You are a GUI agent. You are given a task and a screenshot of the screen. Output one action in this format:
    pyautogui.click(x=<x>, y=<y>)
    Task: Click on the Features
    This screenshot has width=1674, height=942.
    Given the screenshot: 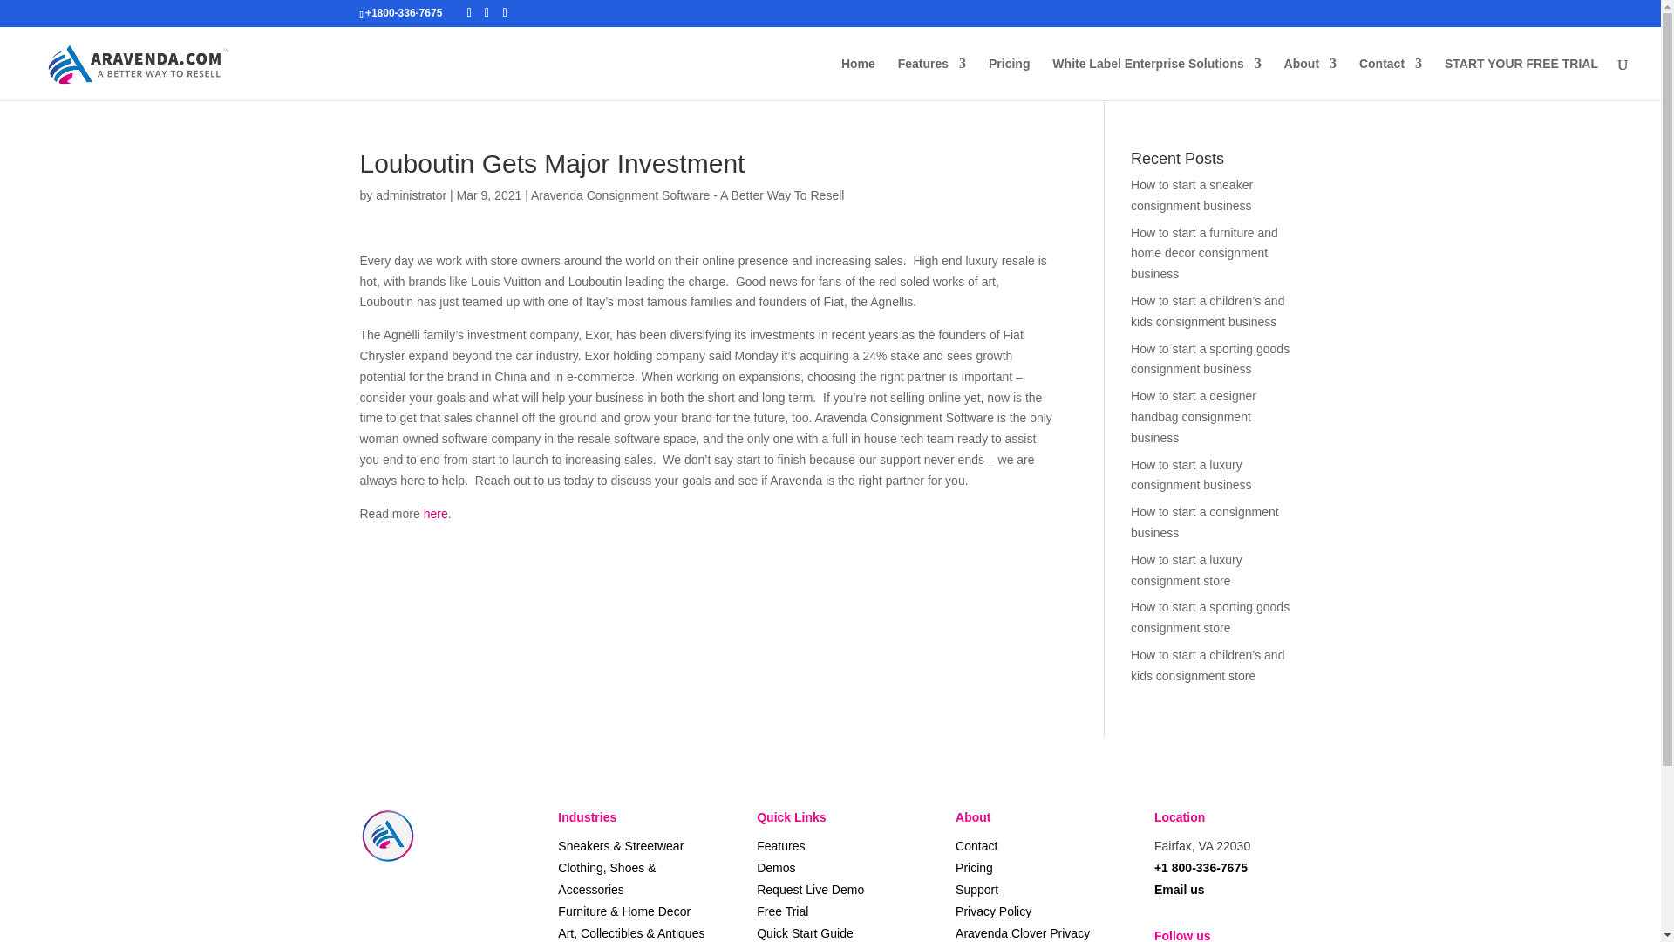 What is the action you would take?
    pyautogui.click(x=931, y=78)
    